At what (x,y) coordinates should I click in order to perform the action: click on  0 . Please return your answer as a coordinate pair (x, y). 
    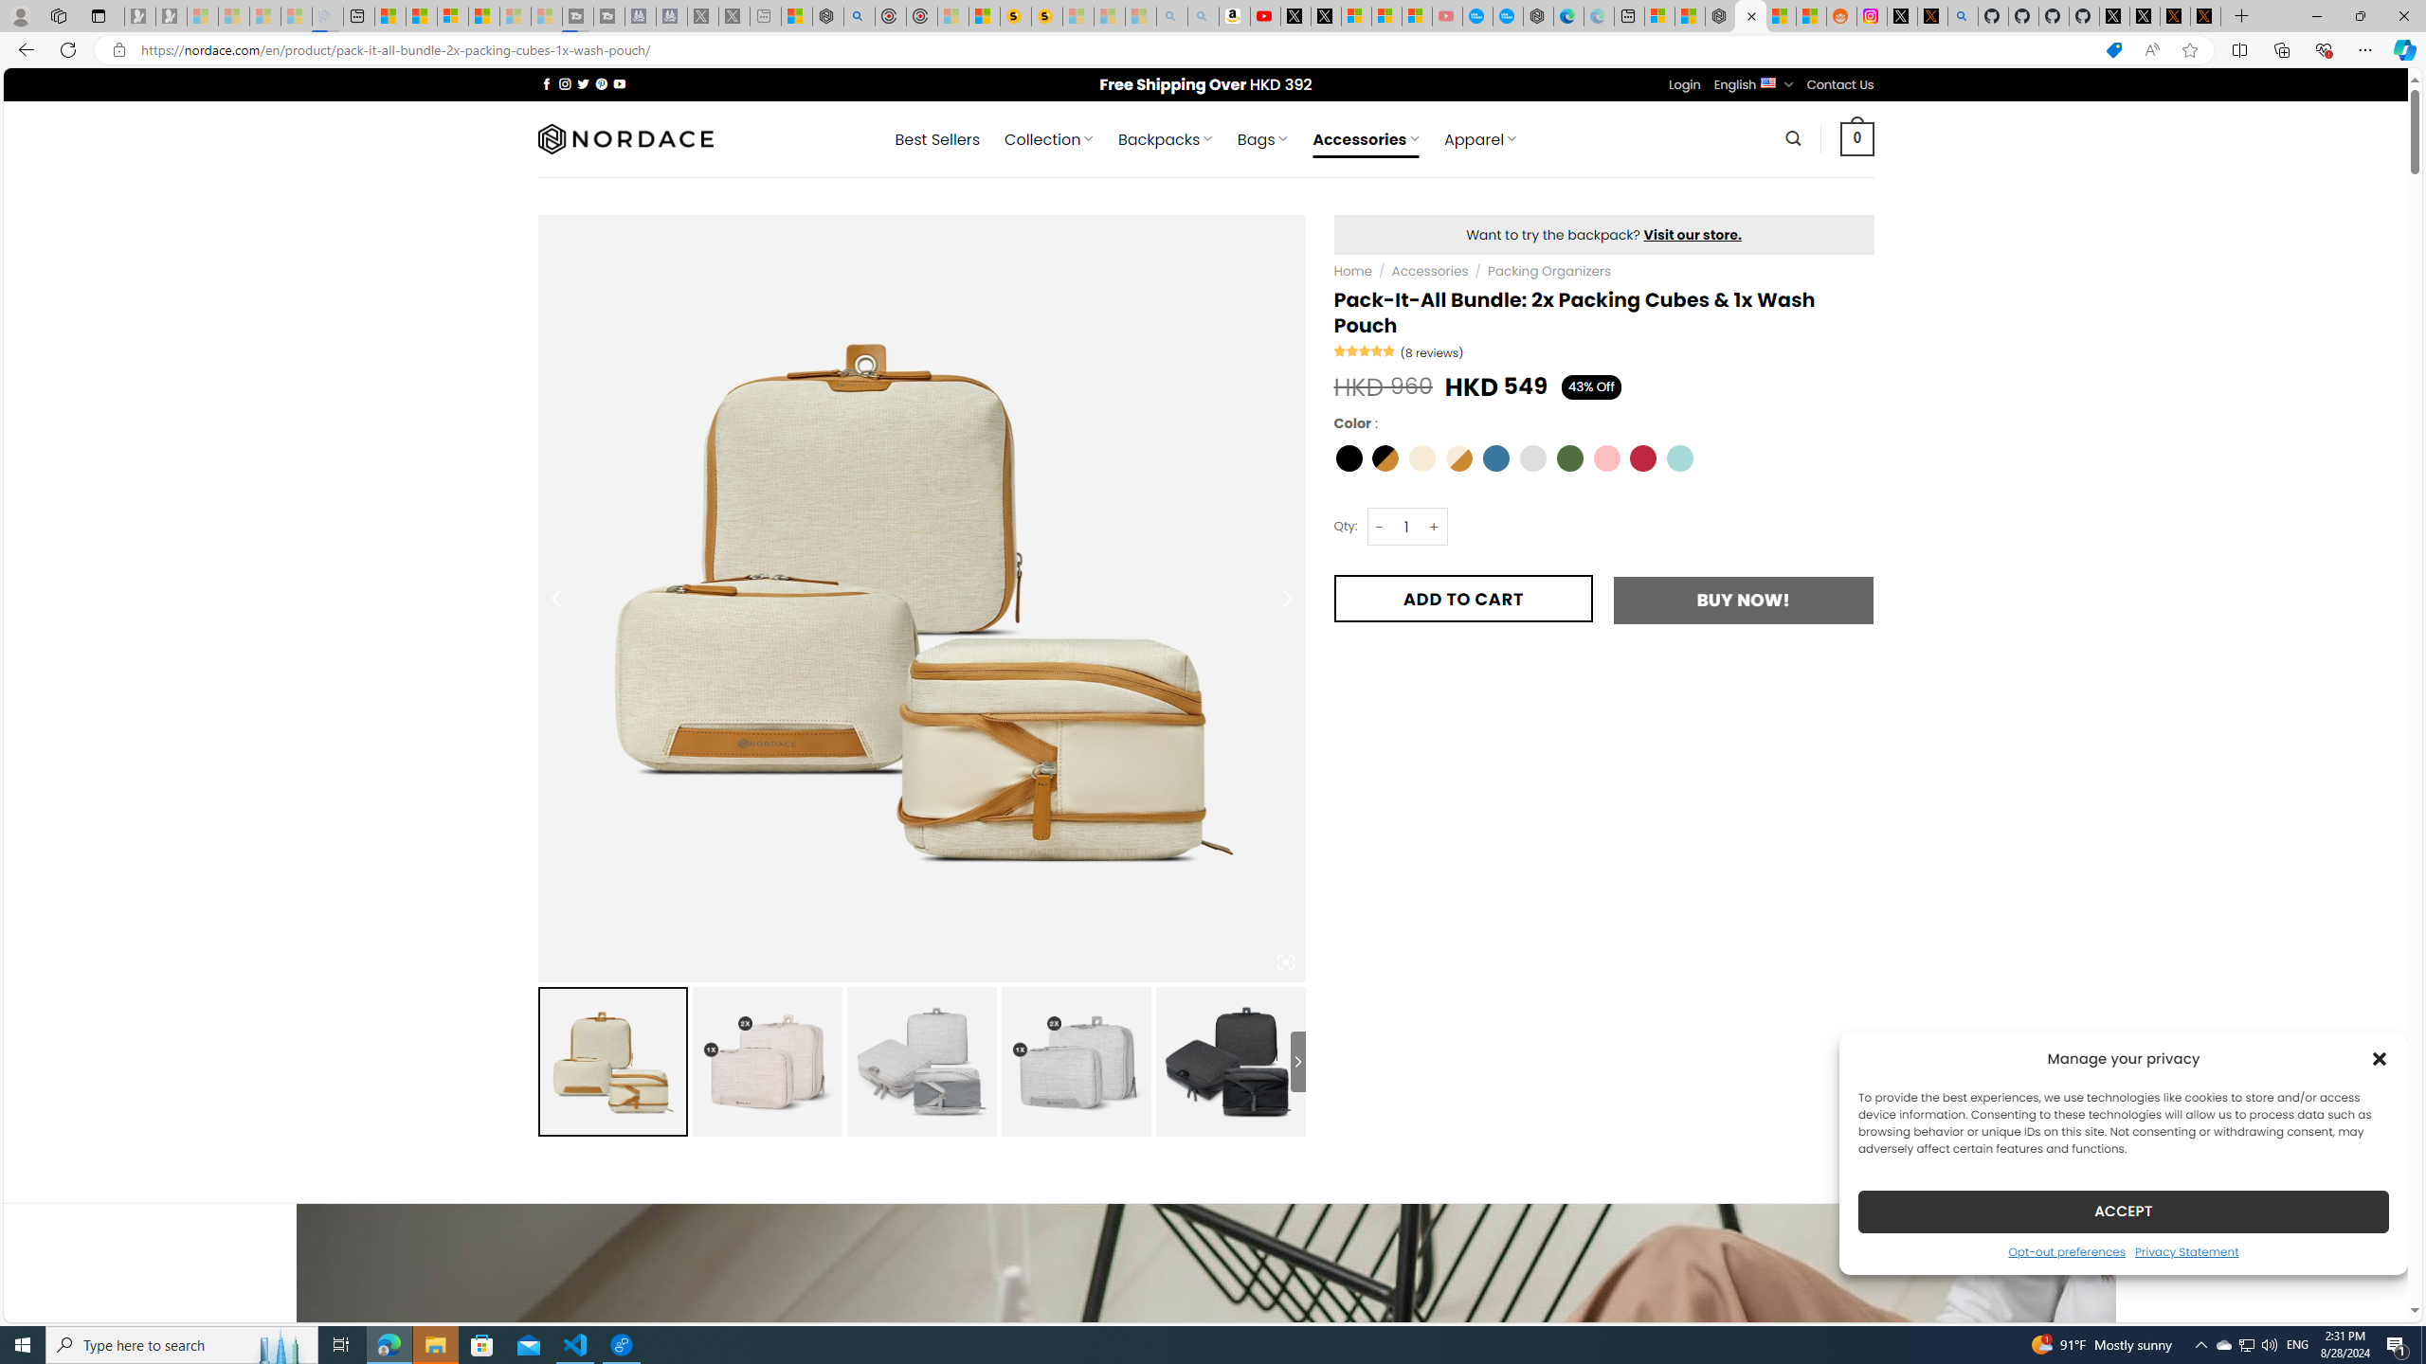
    Looking at the image, I should click on (1857, 138).